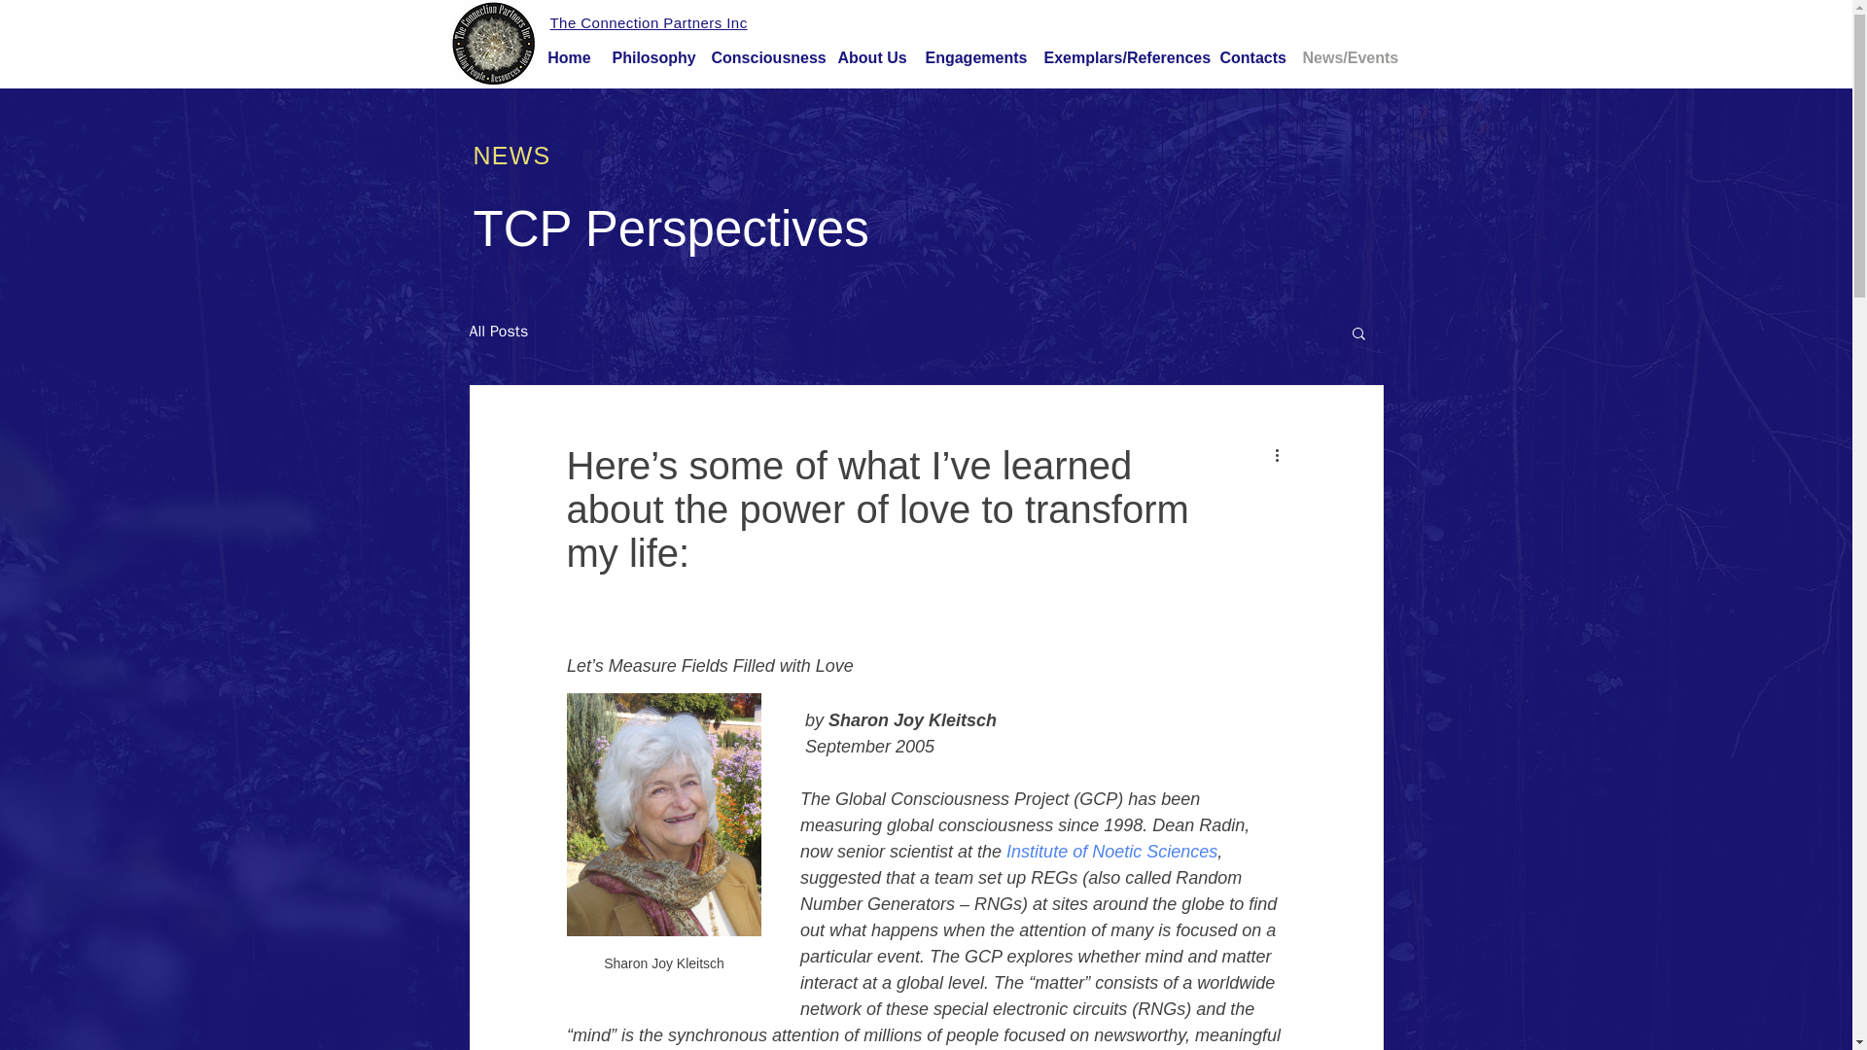 This screenshot has height=1050, width=1867. Describe the element at coordinates (498, 332) in the screenshot. I see `All Posts` at that location.